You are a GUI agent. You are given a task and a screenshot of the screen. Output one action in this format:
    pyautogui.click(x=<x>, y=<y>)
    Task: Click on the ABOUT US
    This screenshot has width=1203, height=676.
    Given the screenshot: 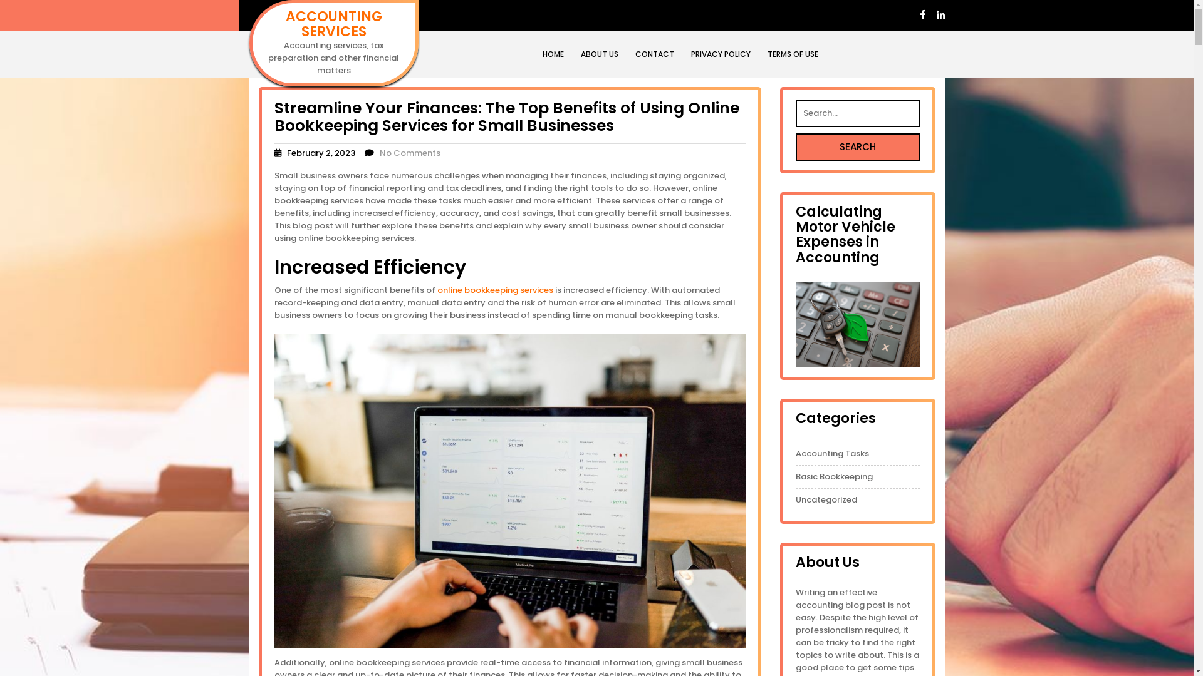 What is the action you would take?
    pyautogui.click(x=599, y=54)
    